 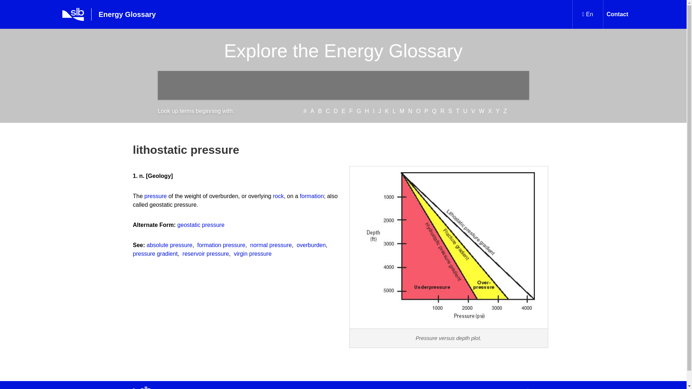 What do you see at coordinates (120, 14) in the screenshot?
I see `Energy Glossary` at bounding box center [120, 14].